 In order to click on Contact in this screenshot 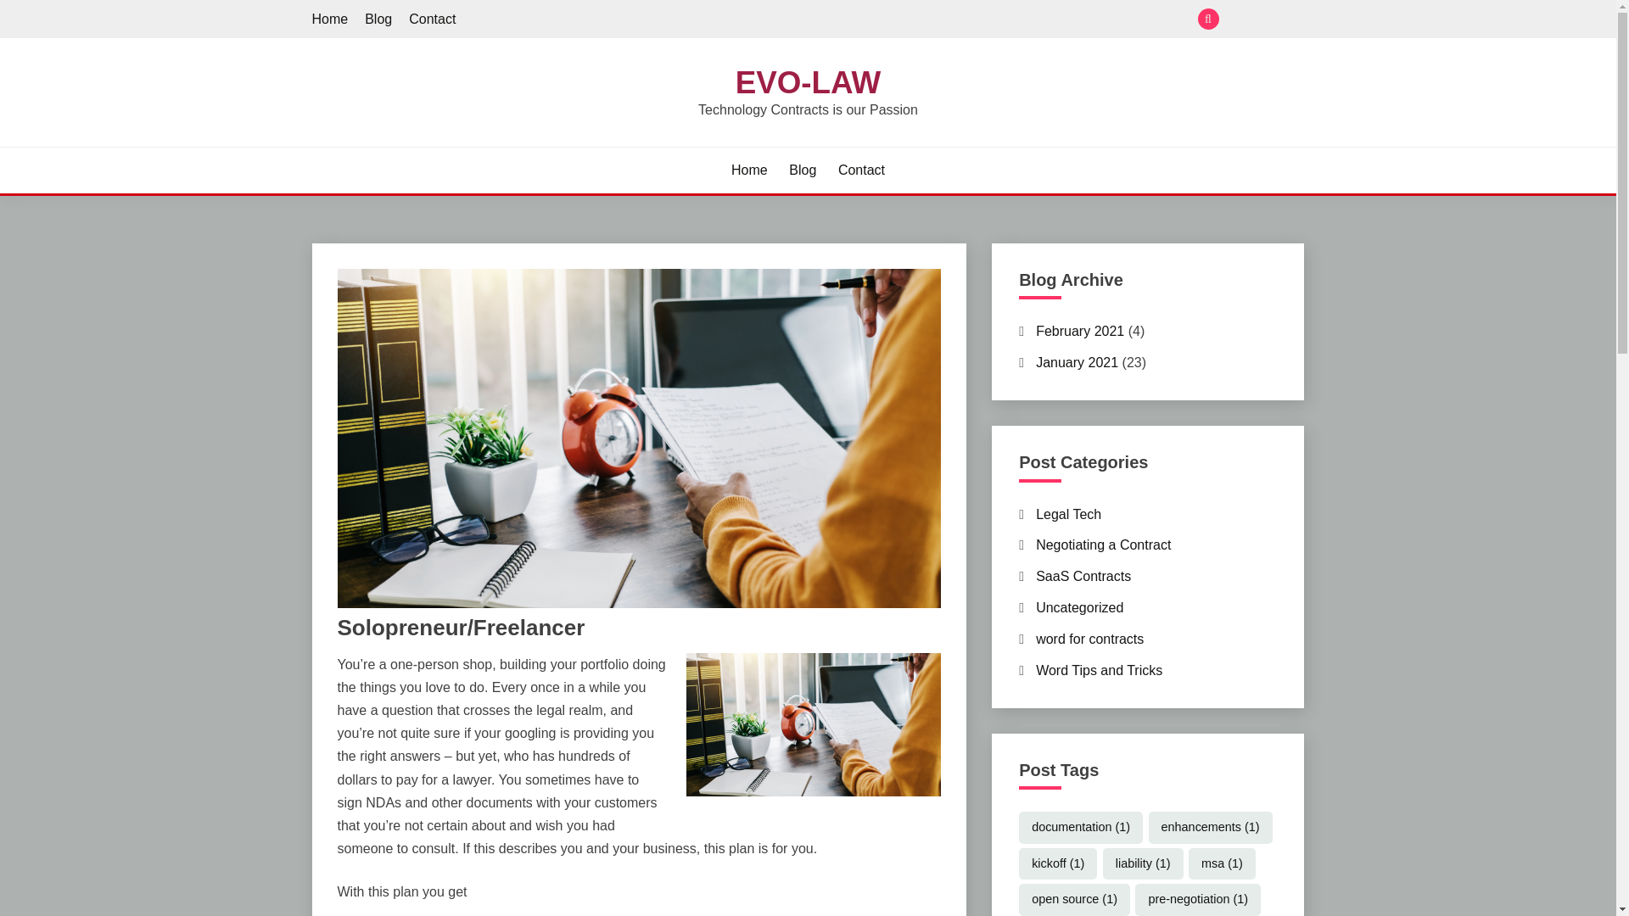, I will do `click(432, 19)`.